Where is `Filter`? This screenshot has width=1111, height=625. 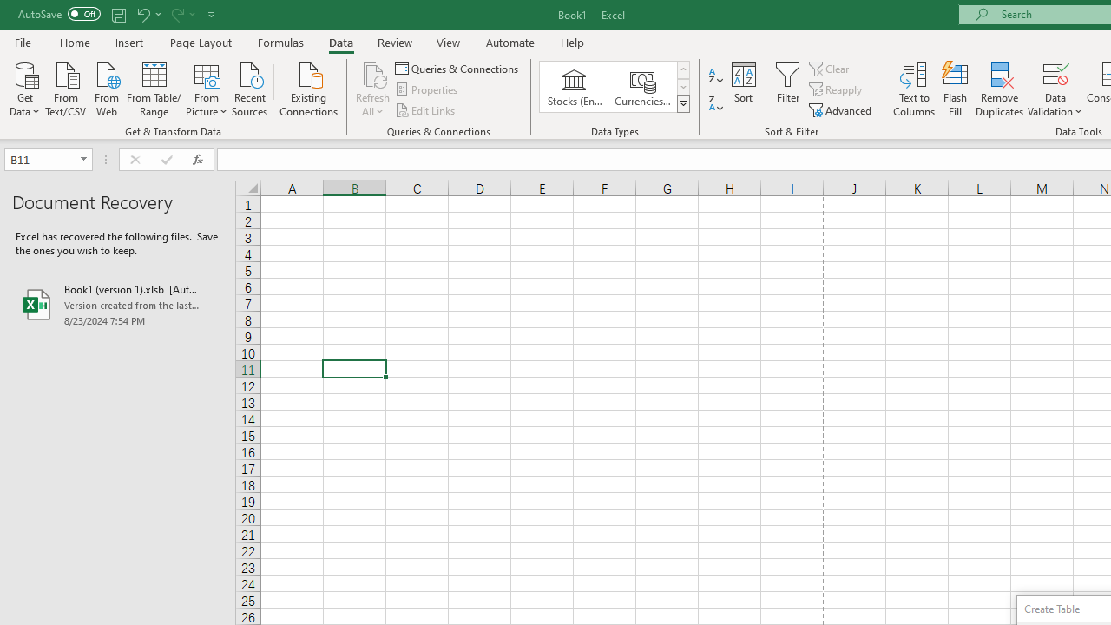 Filter is located at coordinates (788, 89).